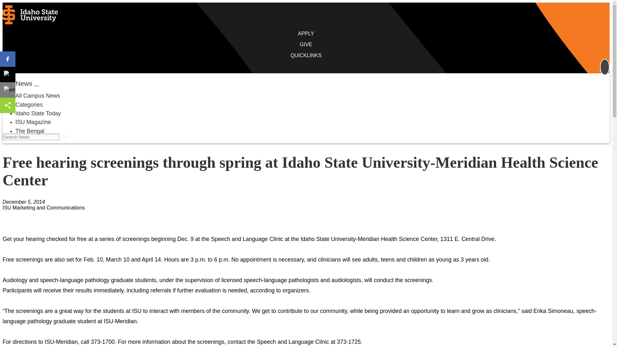 The image size is (617, 347). Describe the element at coordinates (306, 33) in the screenshot. I see `APPLY` at that location.